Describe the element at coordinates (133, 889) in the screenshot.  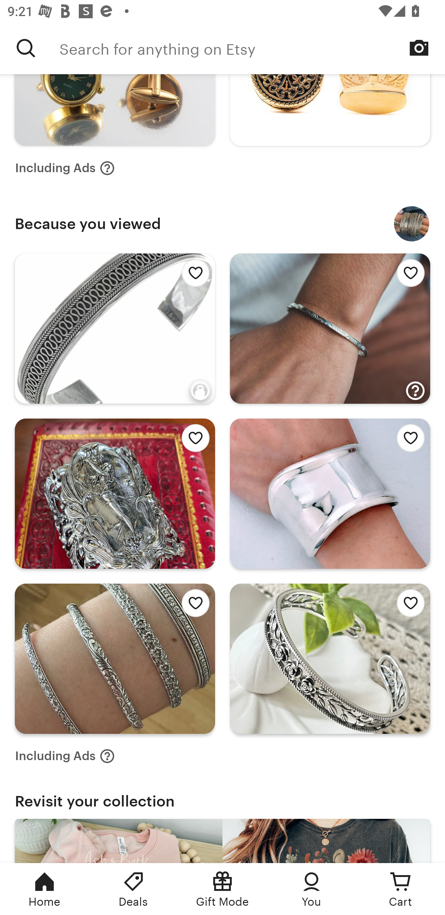
I see `Deals` at that location.